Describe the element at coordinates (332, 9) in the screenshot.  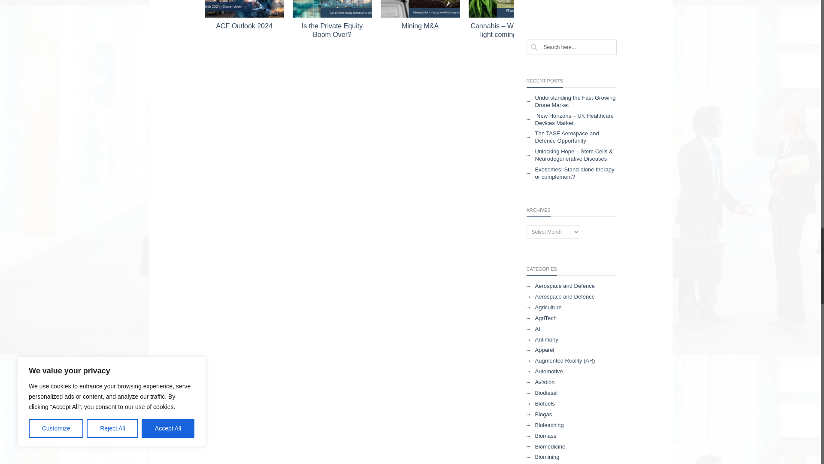
I see `Is the Private Equity Boom Over?` at that location.